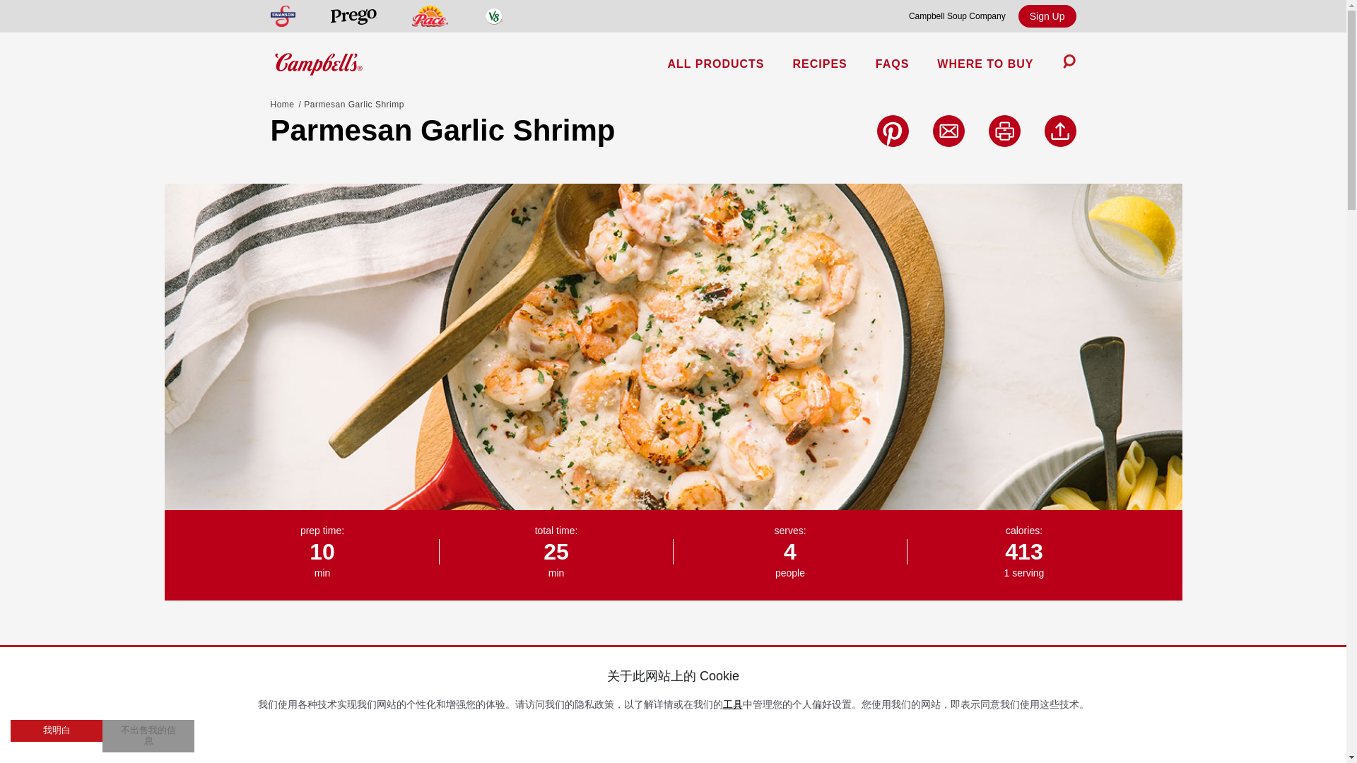 Image resolution: width=1357 pixels, height=763 pixels. I want to click on Campbell Soup Company, so click(957, 16).